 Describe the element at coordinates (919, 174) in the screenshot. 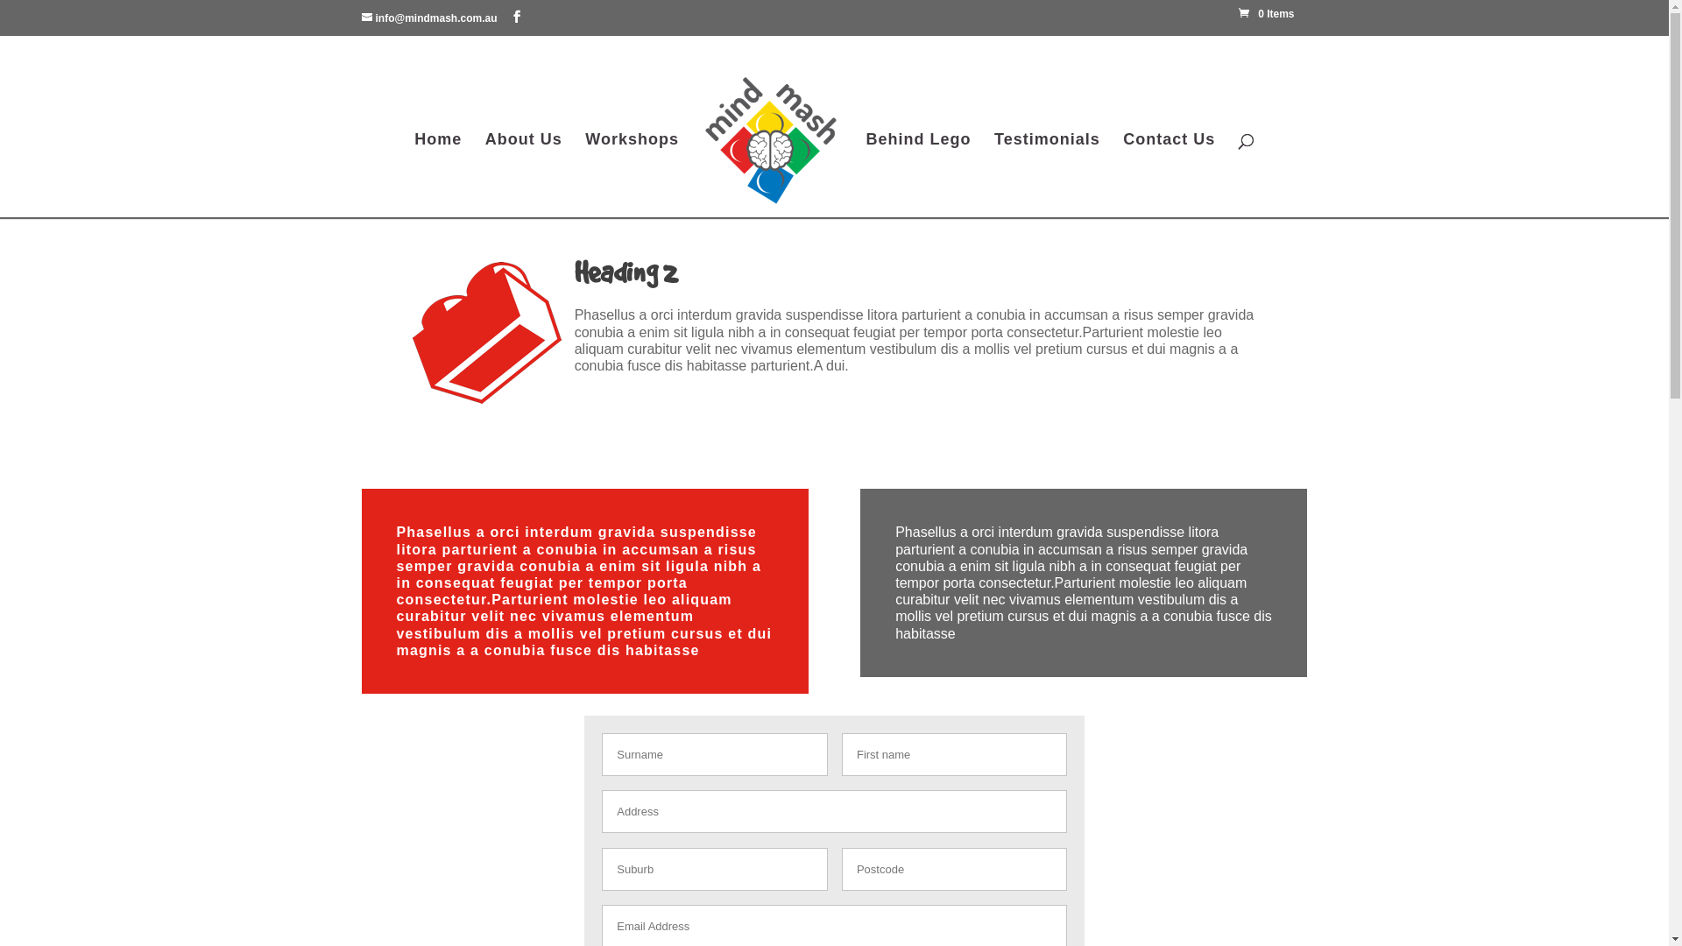

I see `Behind Lego` at that location.